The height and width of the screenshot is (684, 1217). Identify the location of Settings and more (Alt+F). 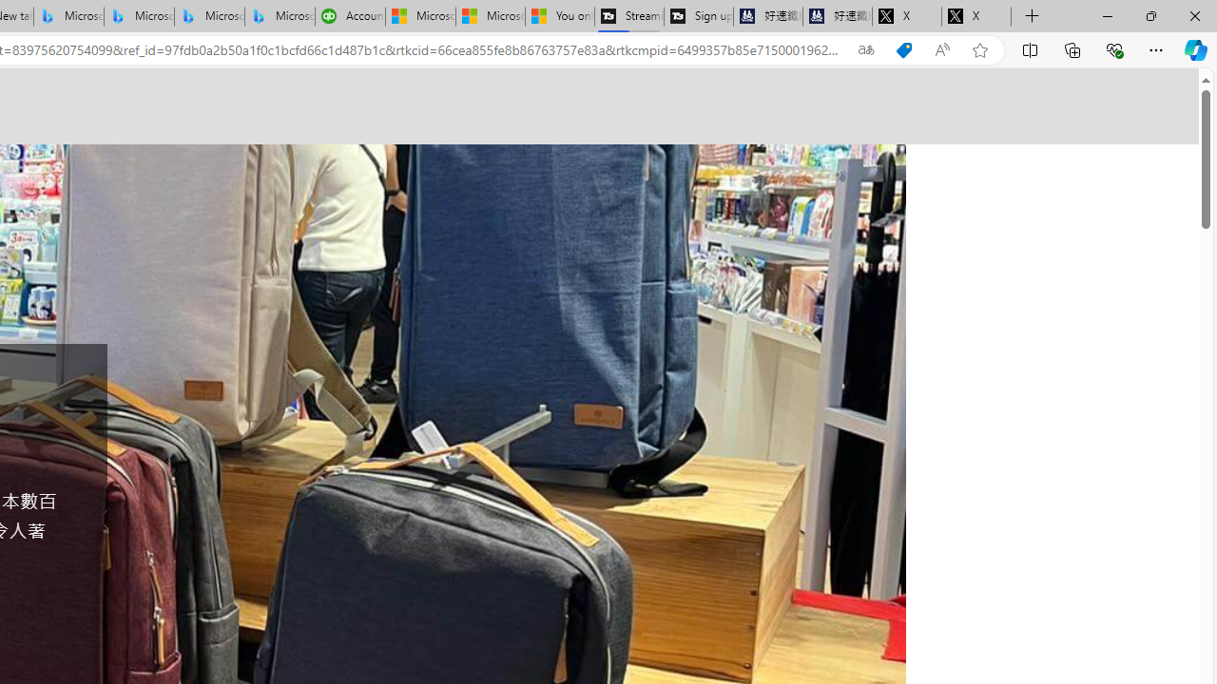
(1156, 49).